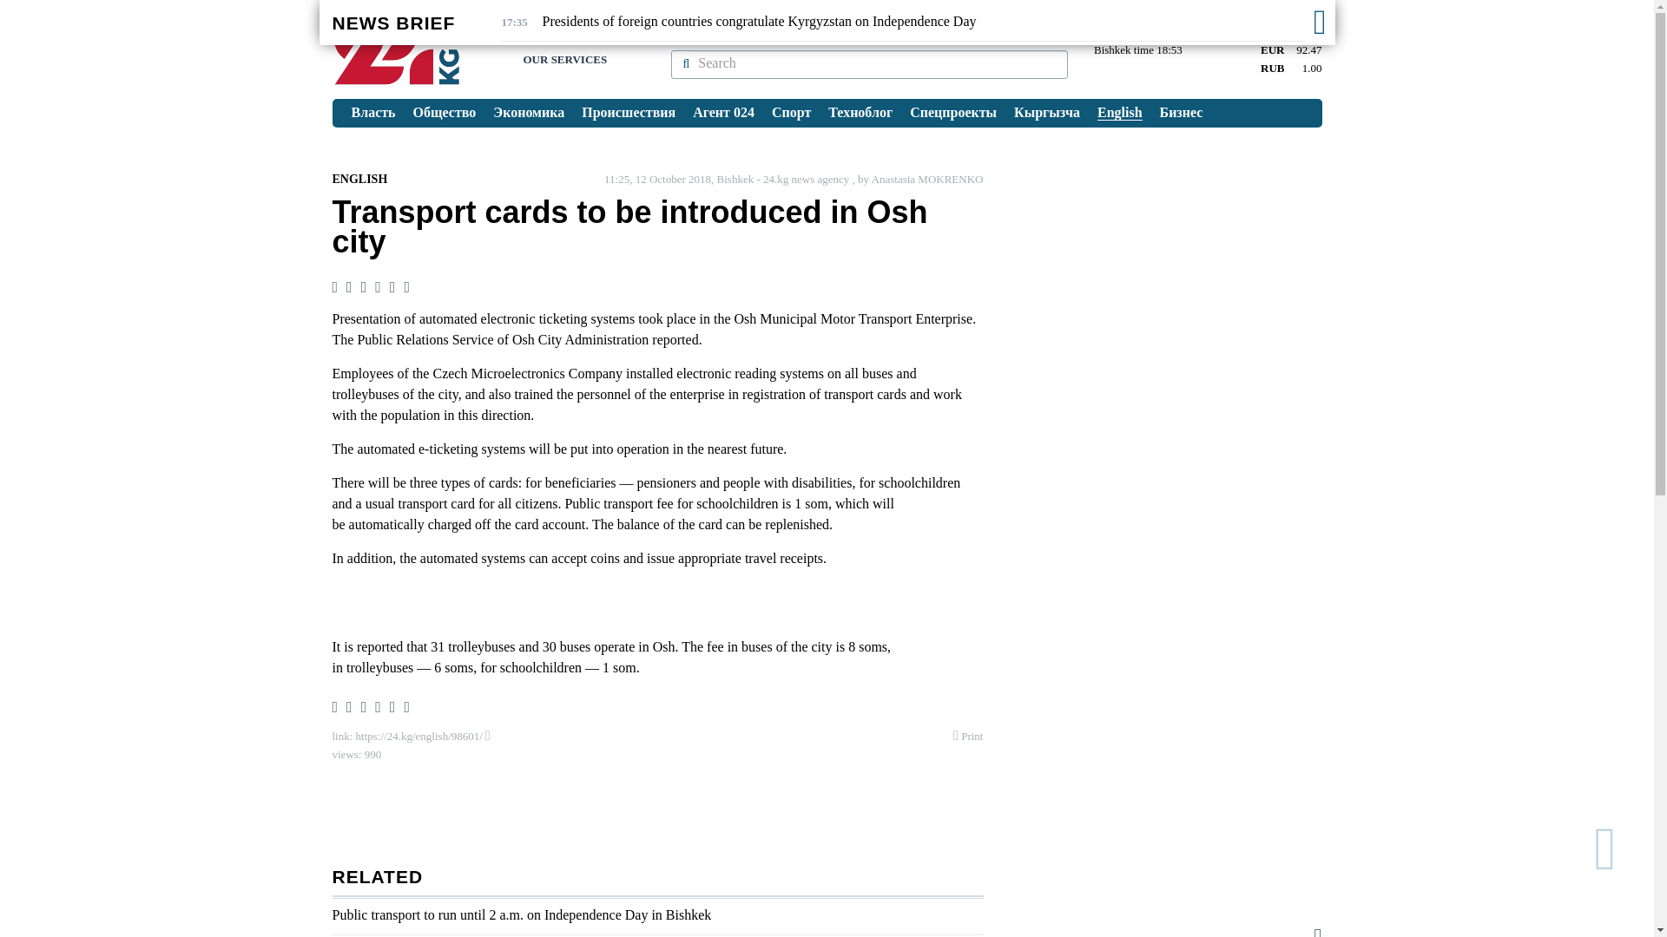 The image size is (1667, 937). Describe the element at coordinates (359, 179) in the screenshot. I see `ENGLISH` at that location.